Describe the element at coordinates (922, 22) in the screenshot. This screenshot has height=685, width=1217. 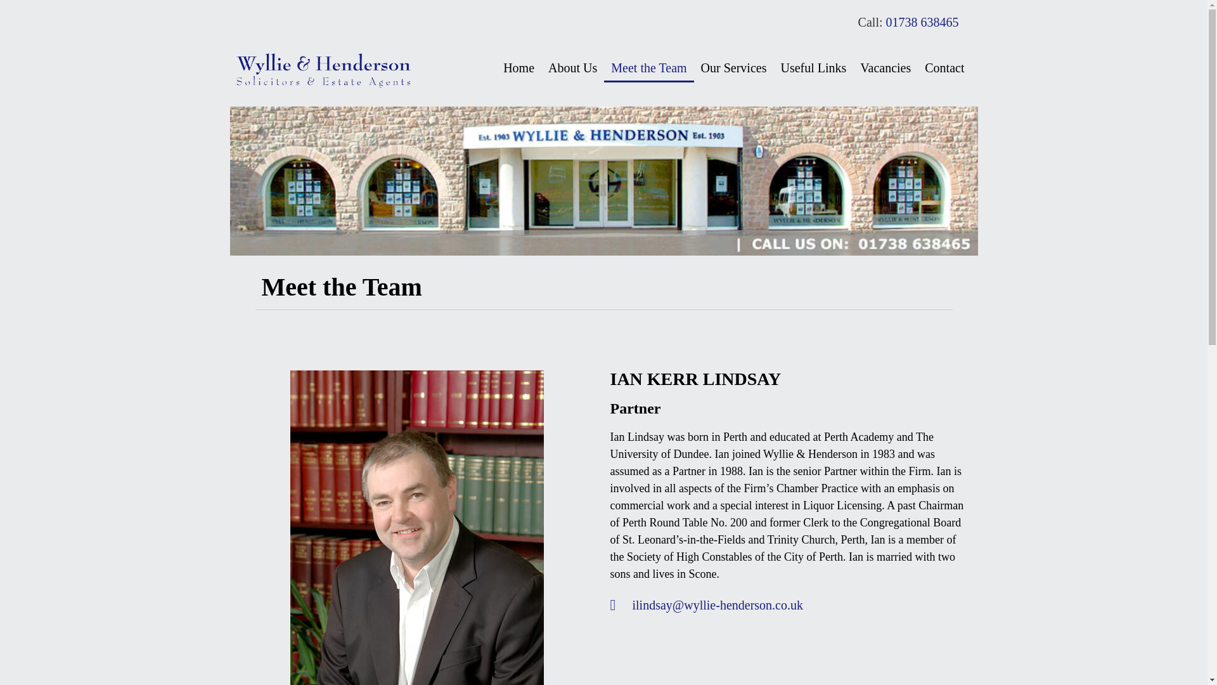
I see `01738 638465` at that location.